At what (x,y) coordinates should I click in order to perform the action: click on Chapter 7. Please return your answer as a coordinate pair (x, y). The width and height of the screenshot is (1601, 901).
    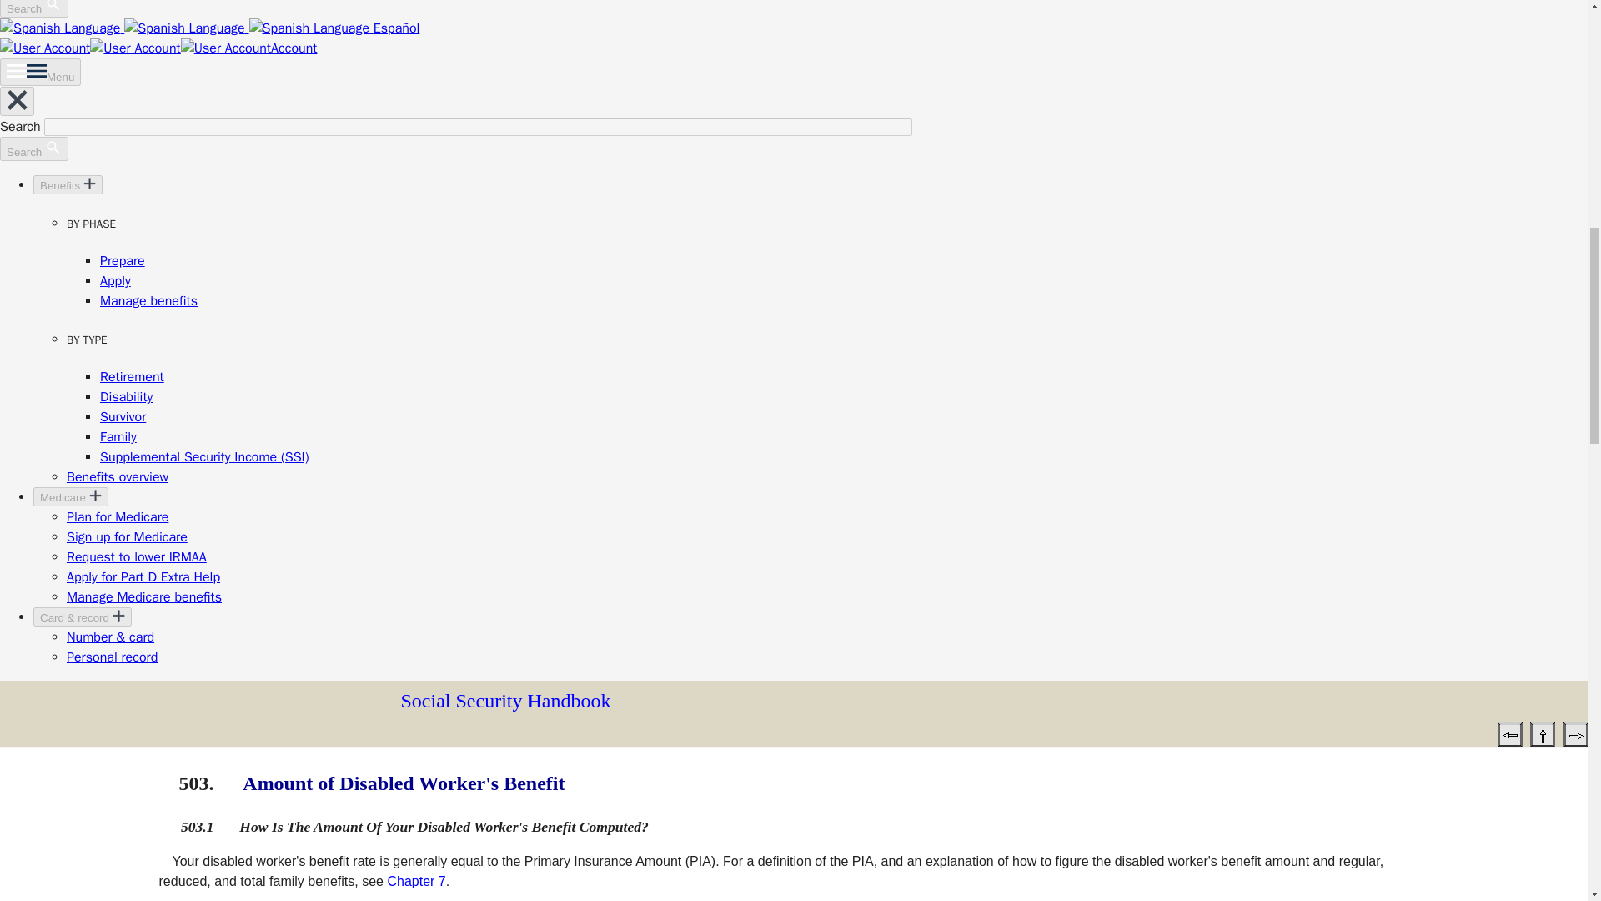
    Looking at the image, I should click on (415, 881).